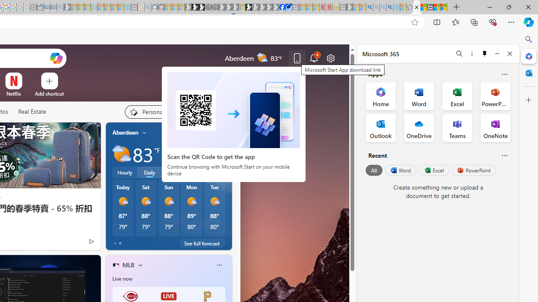  I want to click on Mostly sunny, so click(214, 201).